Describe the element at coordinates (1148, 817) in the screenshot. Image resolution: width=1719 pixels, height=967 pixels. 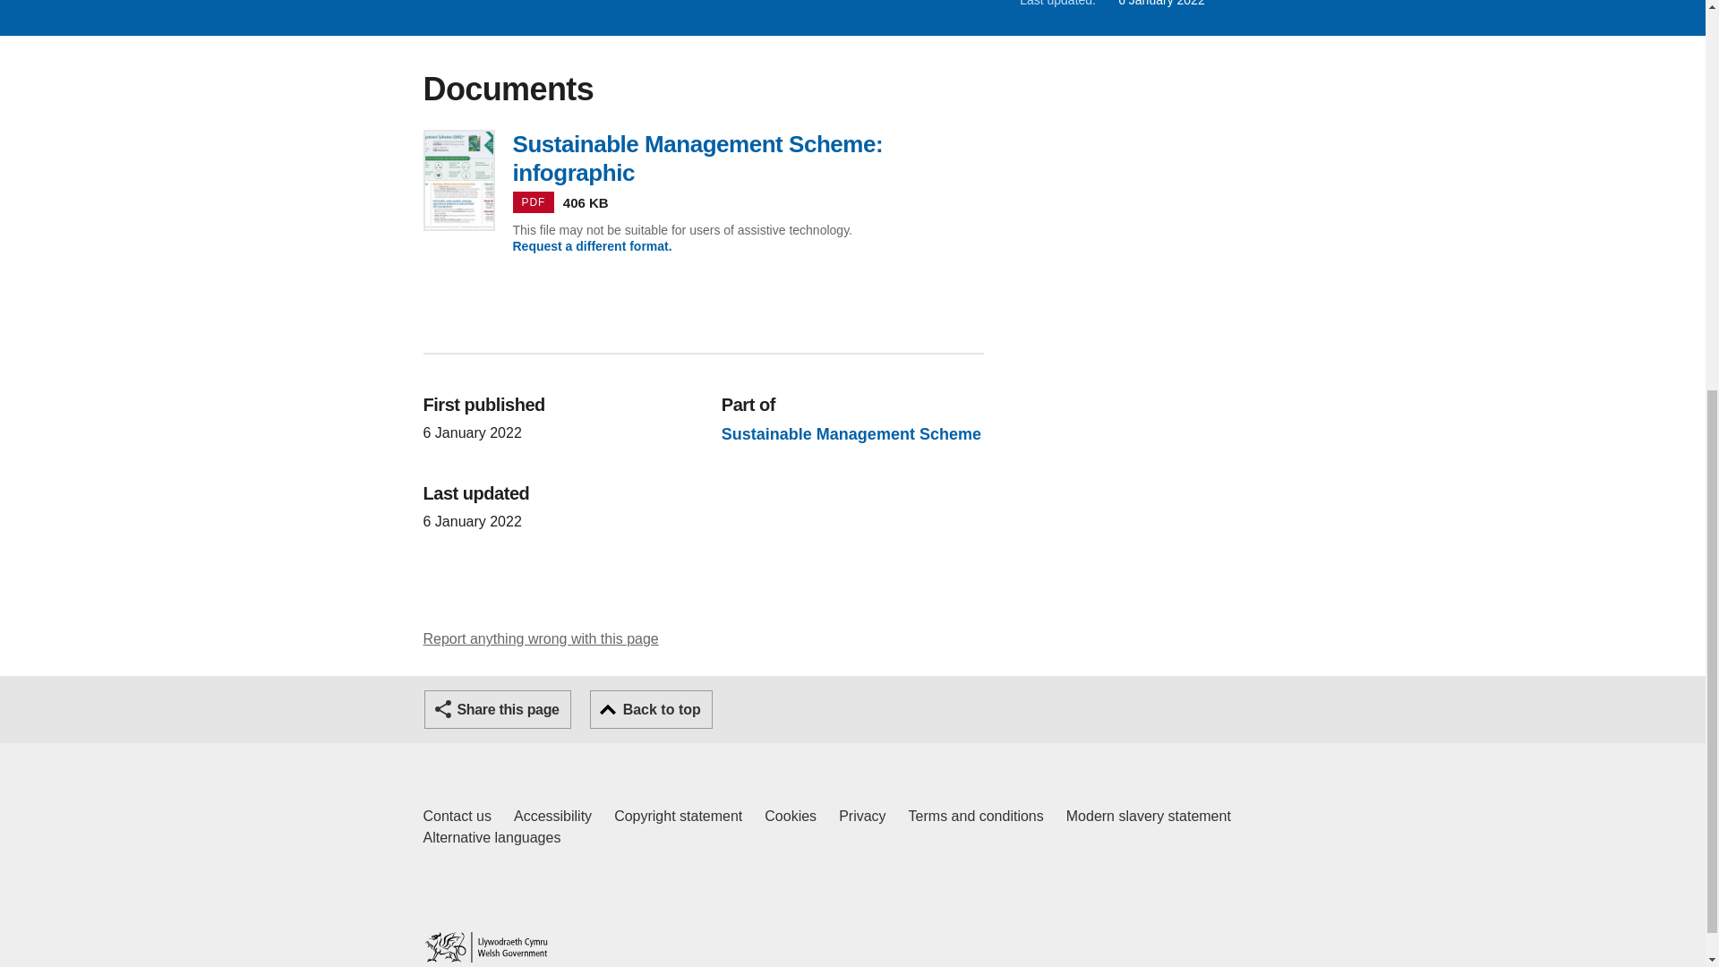
I see `Modern slavery statement` at that location.